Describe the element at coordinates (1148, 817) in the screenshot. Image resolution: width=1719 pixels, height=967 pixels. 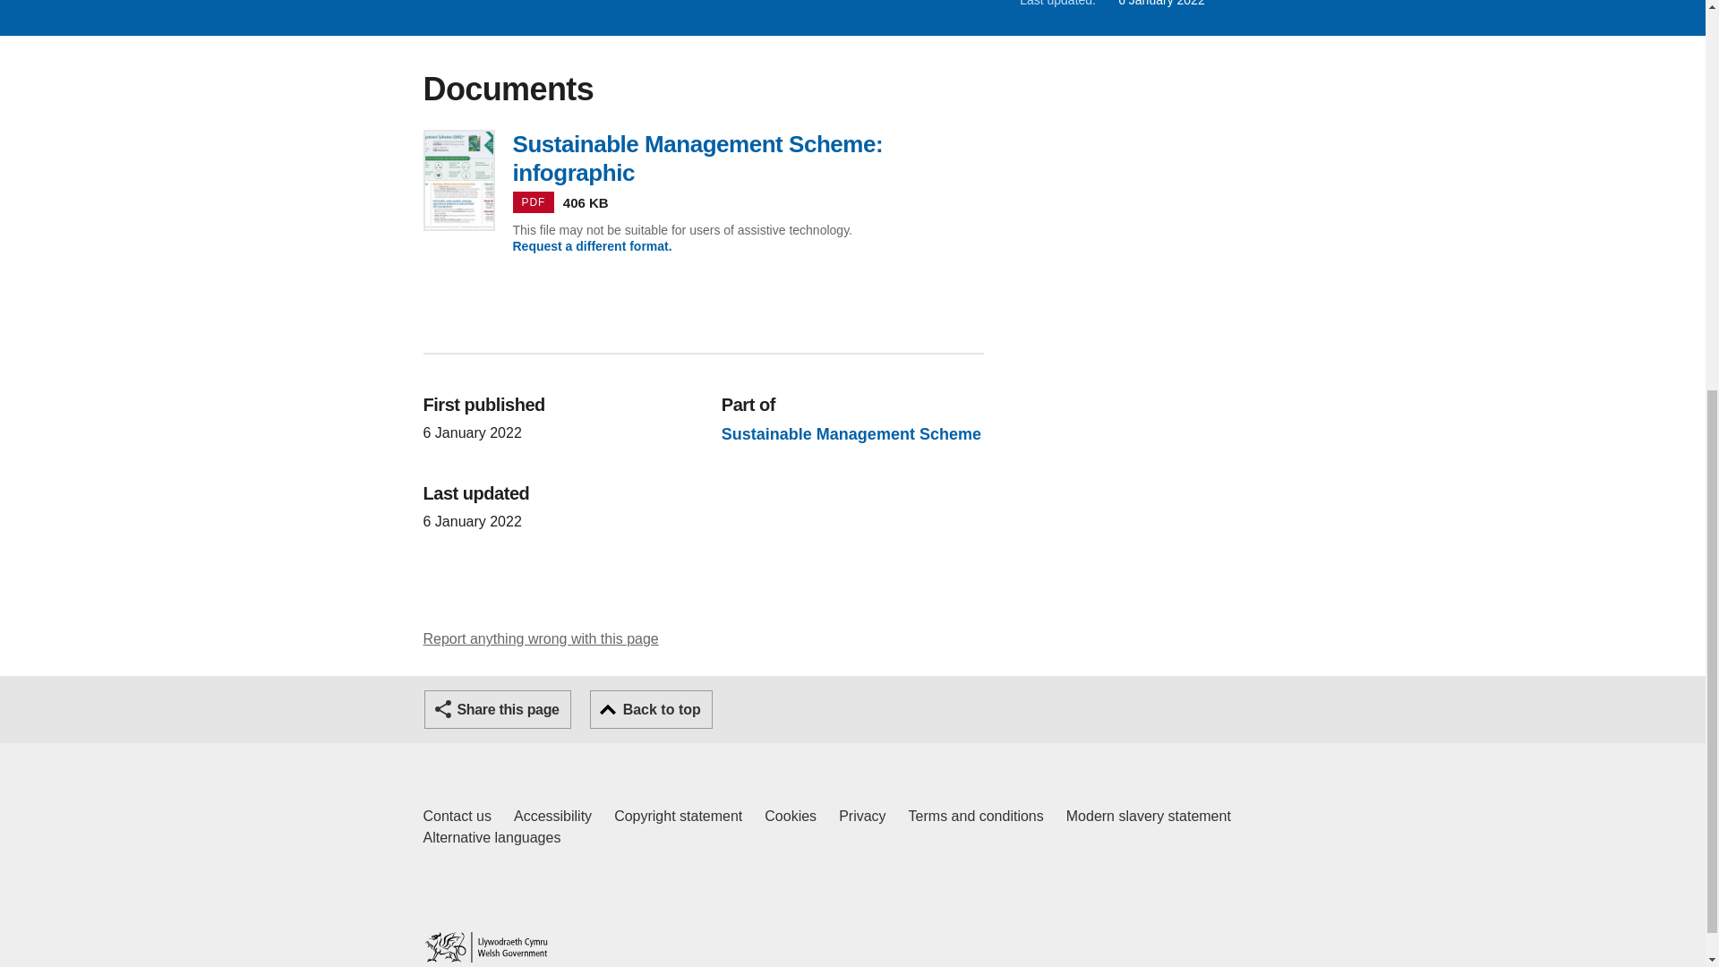
I see `Modern slavery statement` at that location.